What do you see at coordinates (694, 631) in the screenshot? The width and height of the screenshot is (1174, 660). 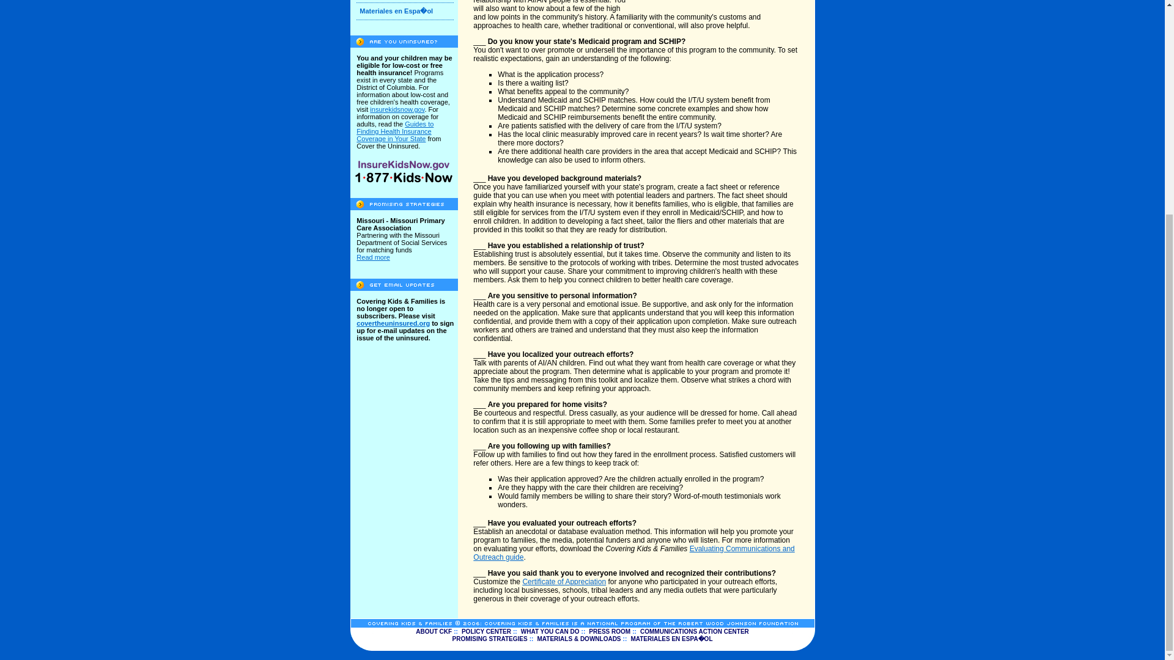 I see `COMMUNICATIONS ACTION CENTER` at bounding box center [694, 631].